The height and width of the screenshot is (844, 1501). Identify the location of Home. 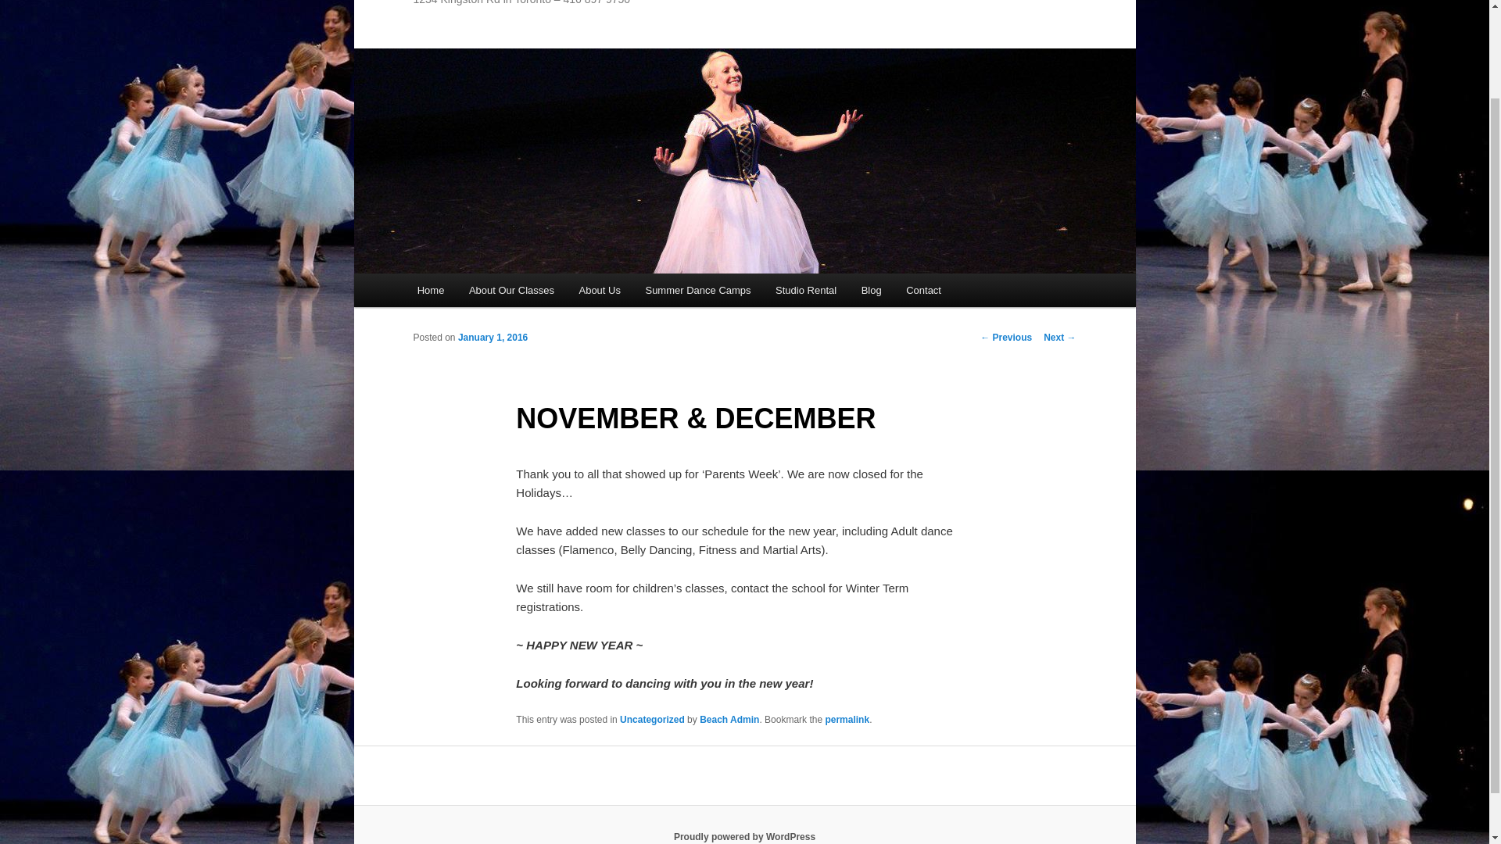
(430, 290).